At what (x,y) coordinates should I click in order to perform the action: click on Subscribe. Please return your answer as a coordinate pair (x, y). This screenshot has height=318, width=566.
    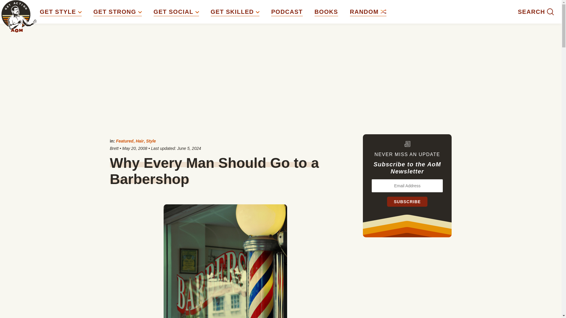
    Looking at the image, I should click on (407, 202).